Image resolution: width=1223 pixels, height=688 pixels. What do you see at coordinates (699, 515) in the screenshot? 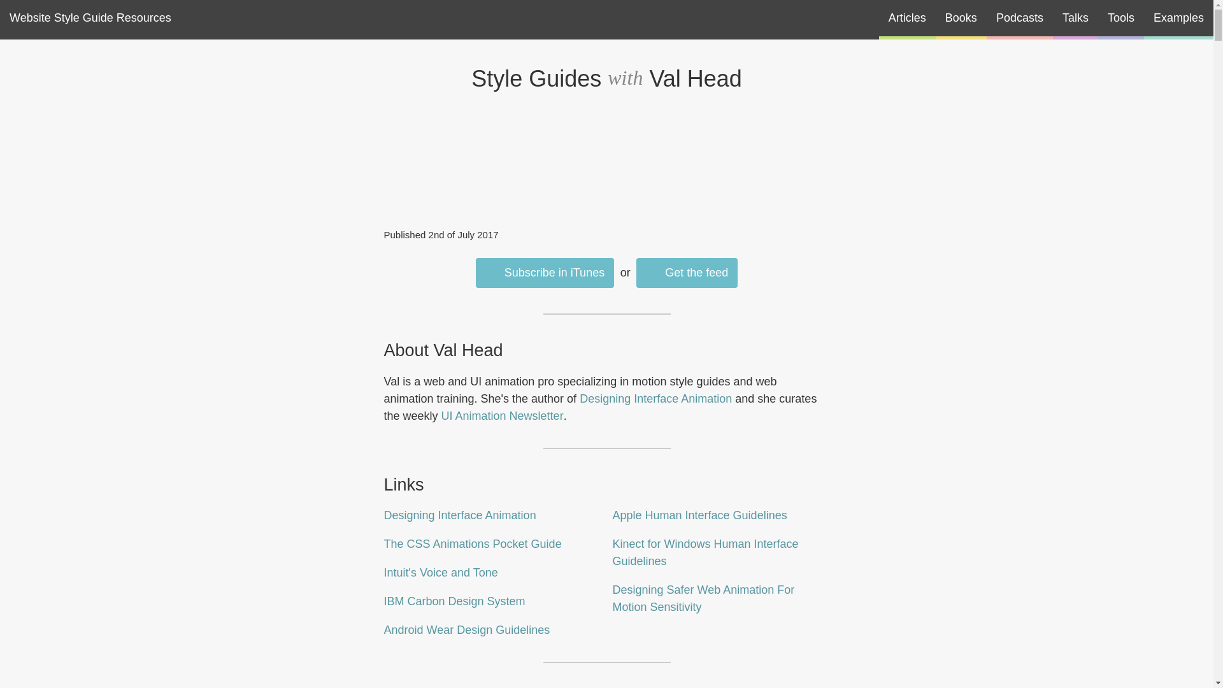
I see `Apple Human Interface Guidelines` at bounding box center [699, 515].